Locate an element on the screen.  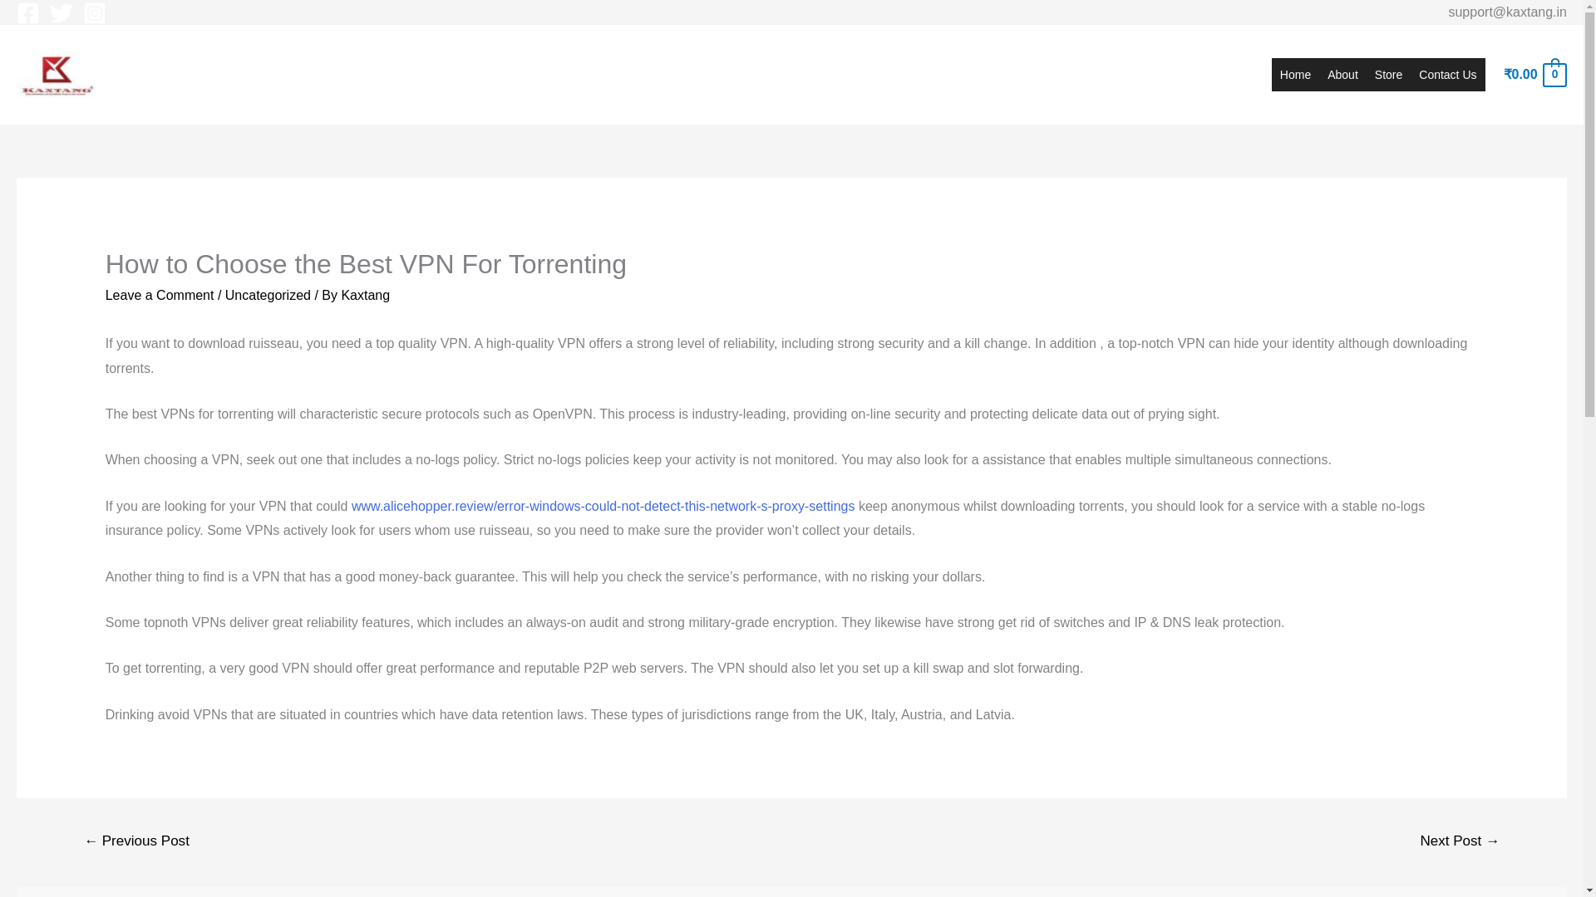
Leave a Comment is located at coordinates (160, 294).